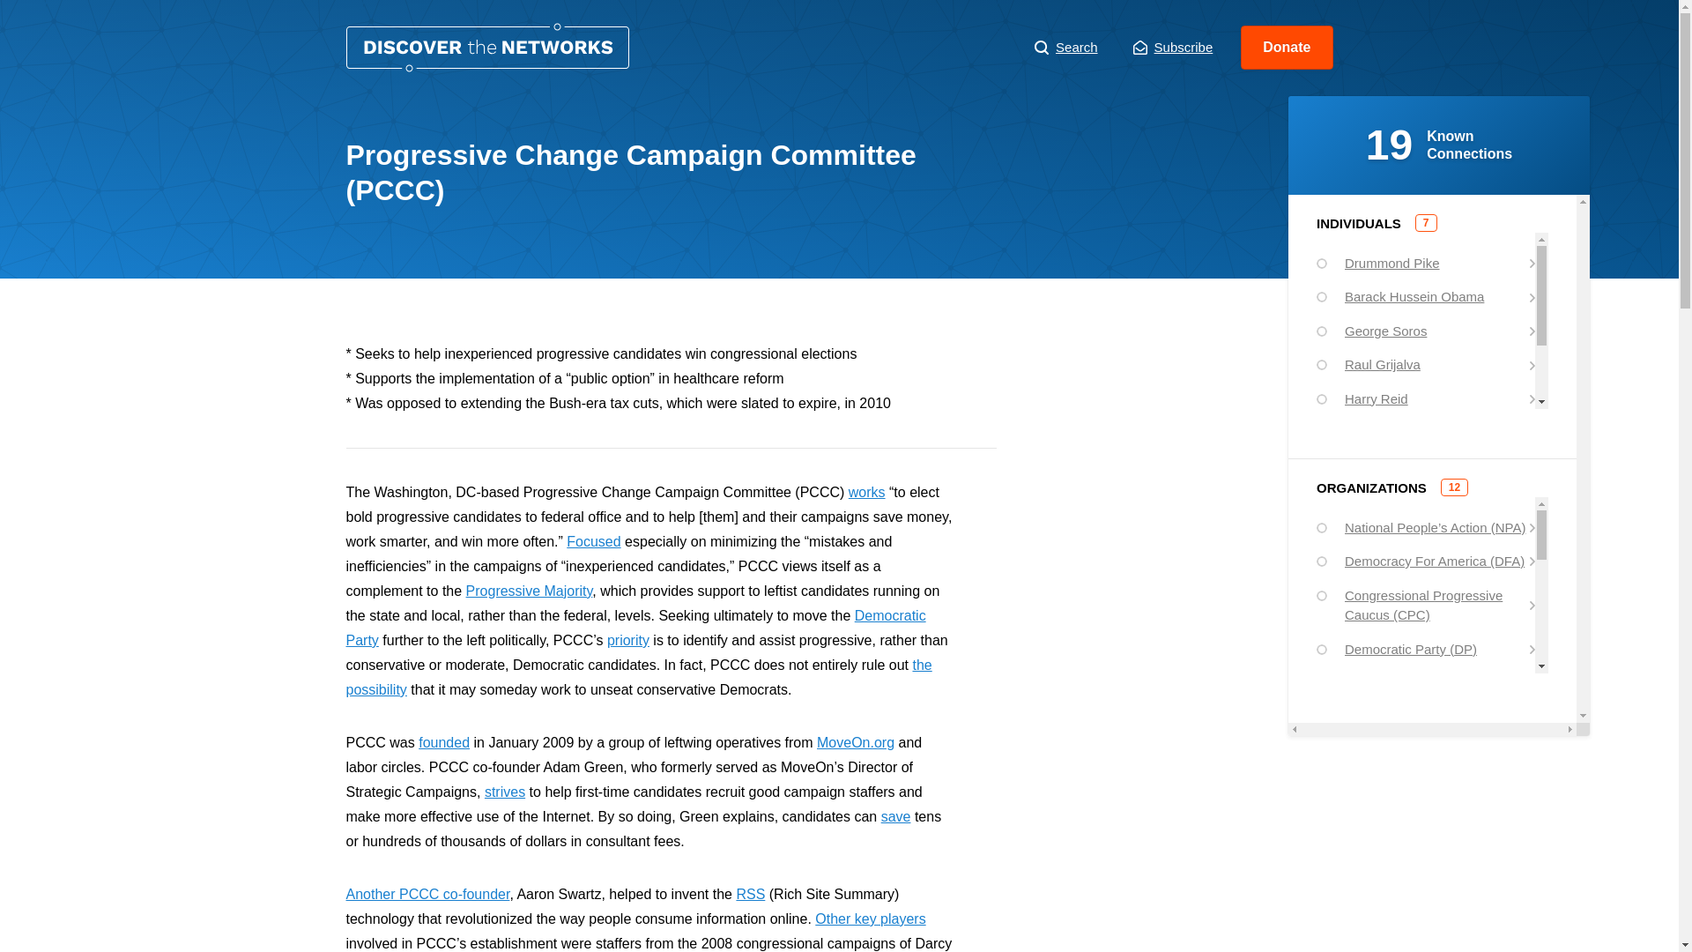 This screenshot has height=952, width=1692. I want to click on Subscribe, so click(1173, 48).